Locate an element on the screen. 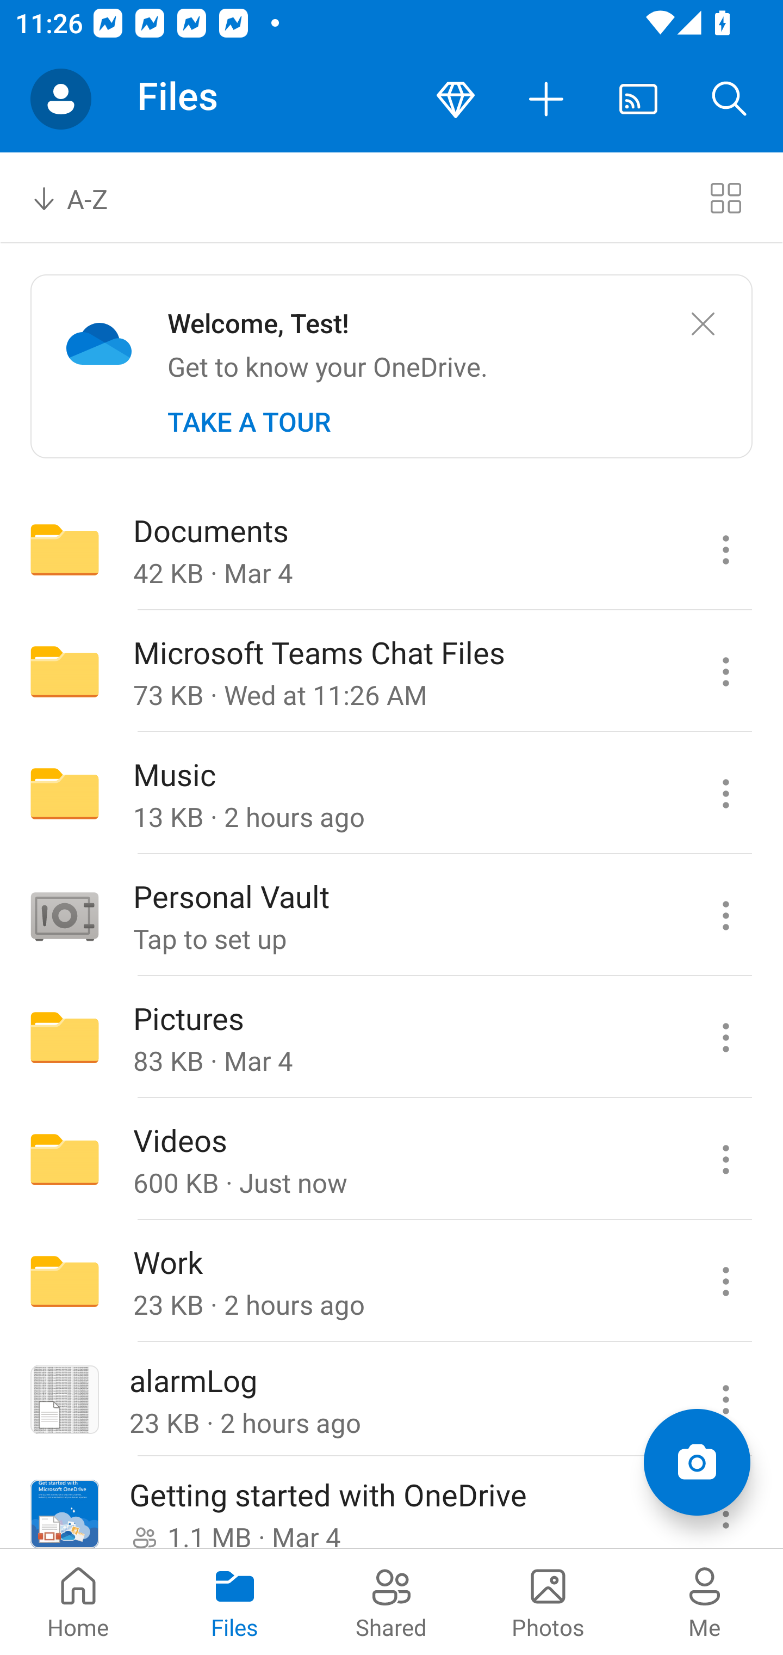 The image size is (783, 1655). Shared pivot Shared is located at coordinates (391, 1602).